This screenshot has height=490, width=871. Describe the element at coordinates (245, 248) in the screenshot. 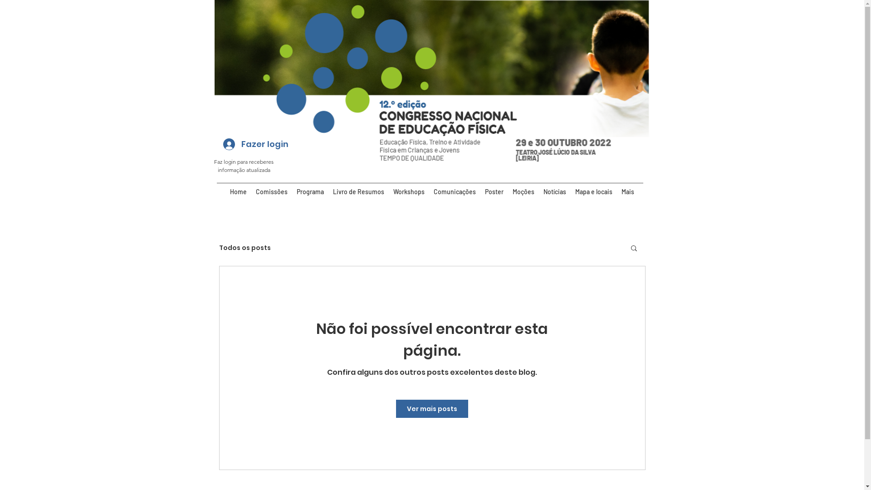

I see `Todos os posts` at that location.